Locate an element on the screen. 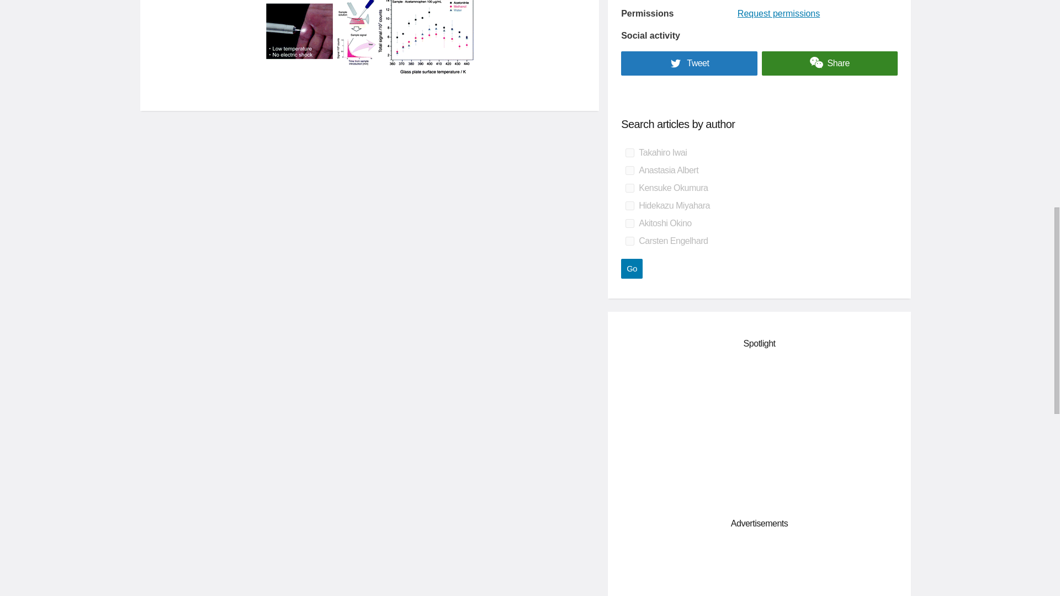 This screenshot has height=596, width=1060. Request permissions is located at coordinates (778, 13).